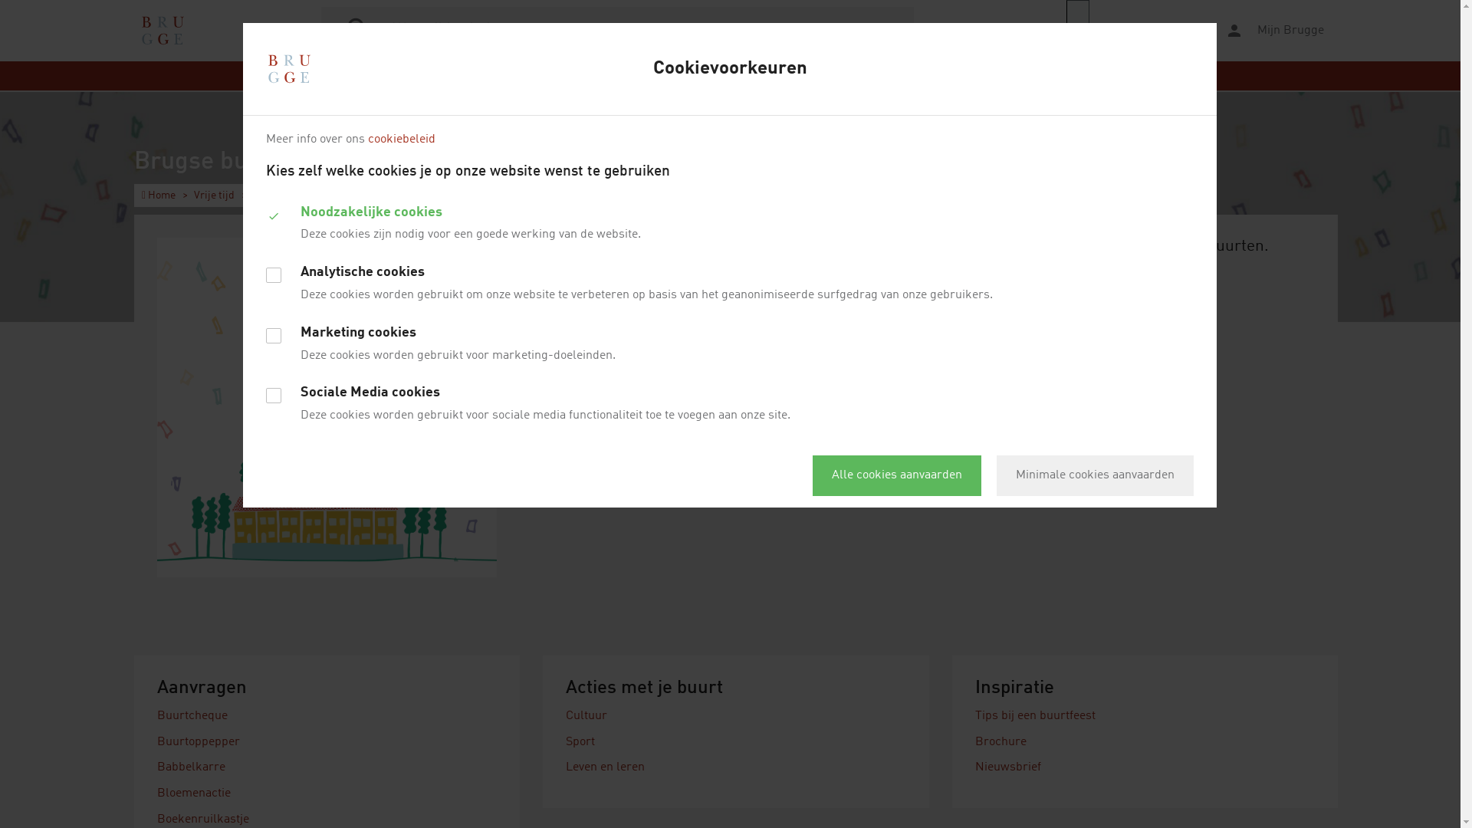 This screenshot has width=1472, height=828. Describe the element at coordinates (1007, 290) in the screenshot. I see `050 44 82 22` at that location.